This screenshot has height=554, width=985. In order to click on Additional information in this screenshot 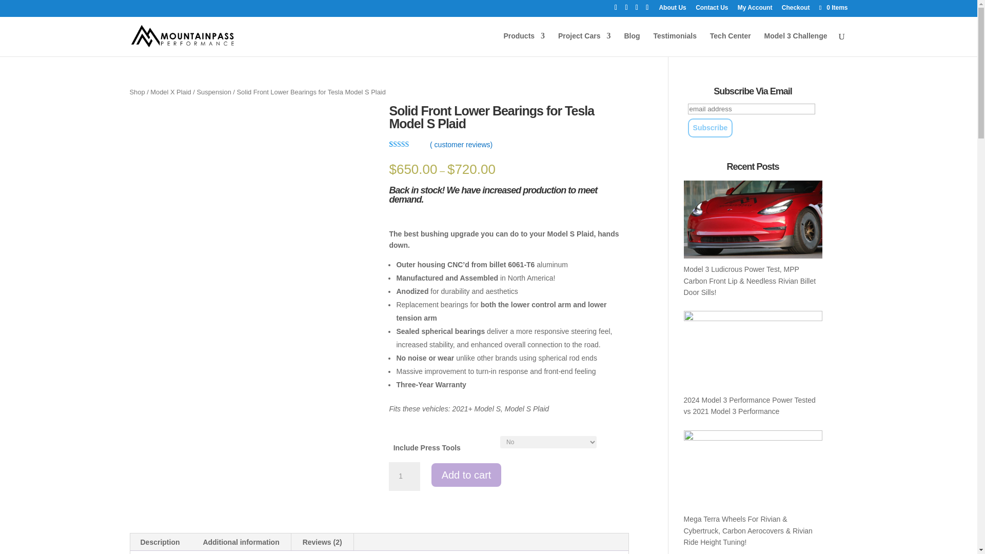, I will do `click(241, 542)`.